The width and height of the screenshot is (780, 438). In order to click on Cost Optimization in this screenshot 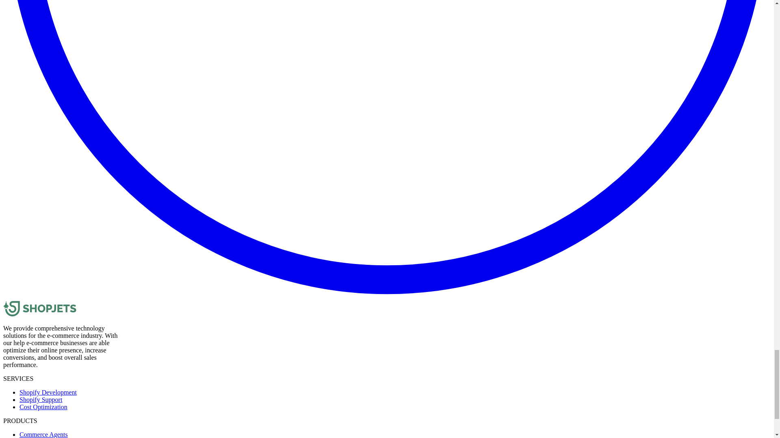, I will do `click(43, 406)`.